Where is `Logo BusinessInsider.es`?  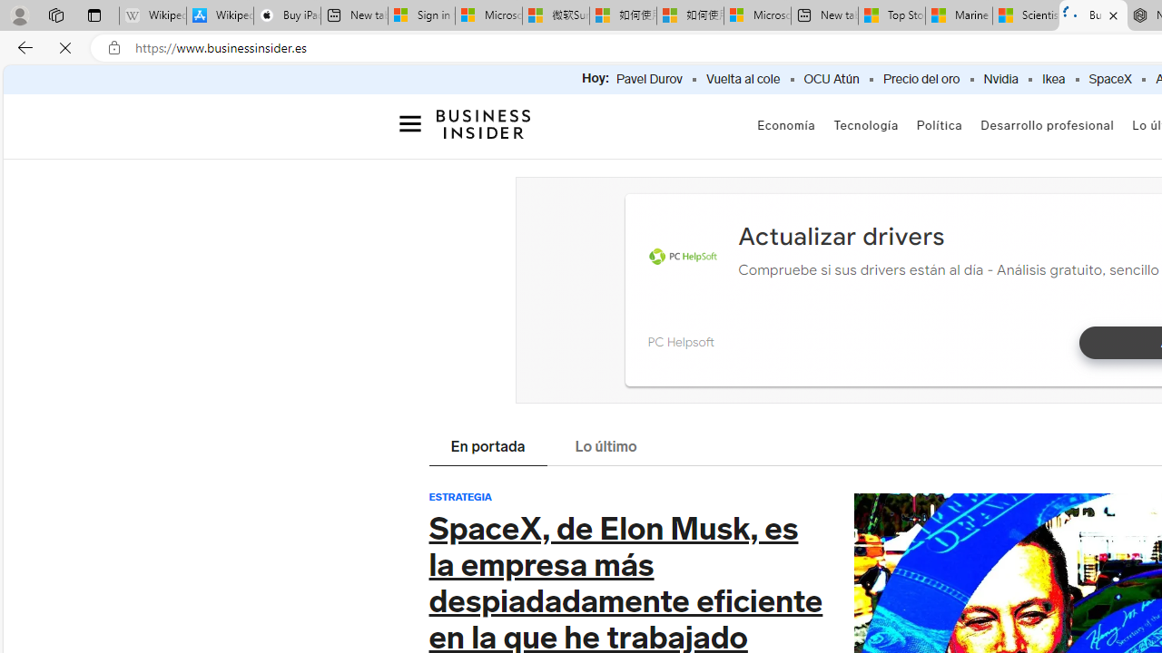
Logo BusinessInsider.es is located at coordinates (483, 129).